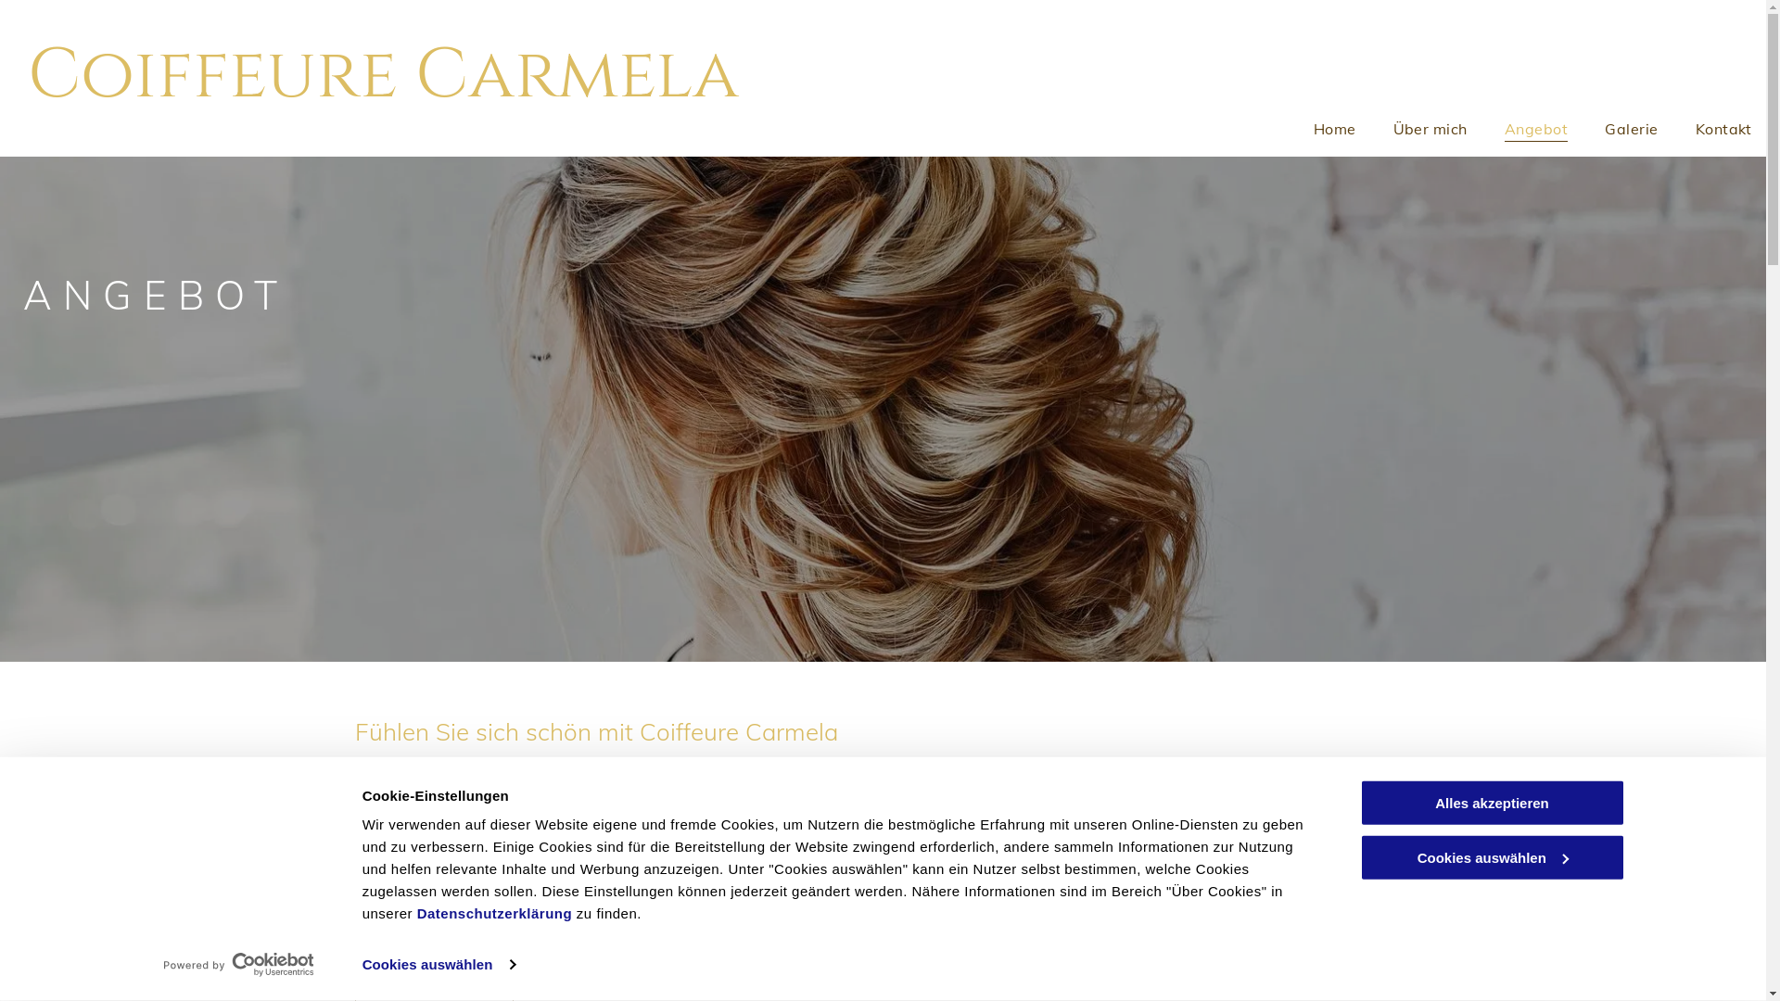 This screenshot has width=1780, height=1001. I want to click on Galerie, so click(1613, 128).